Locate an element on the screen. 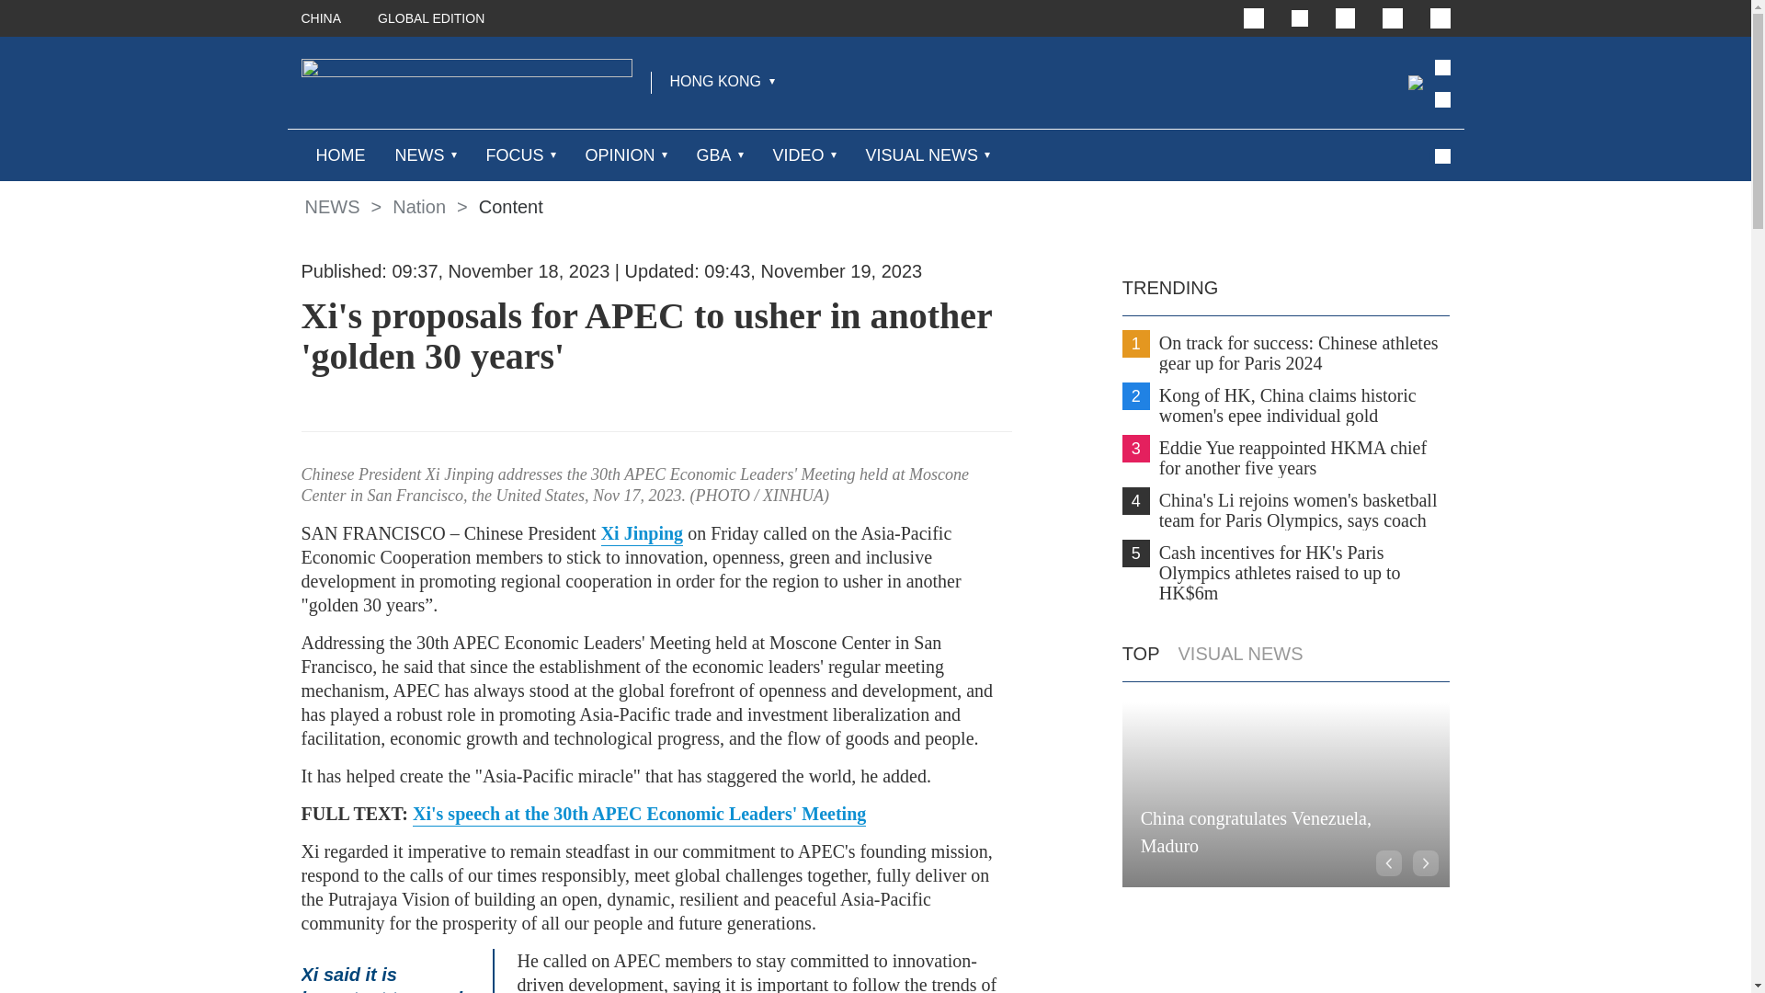 This screenshot has width=1765, height=993. CHINA is located at coordinates (322, 18).